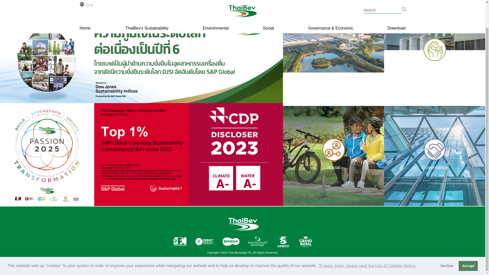 The height and width of the screenshot is (275, 489). What do you see at coordinates (215, 3) in the screenshot?
I see `Environmental` at bounding box center [215, 3].